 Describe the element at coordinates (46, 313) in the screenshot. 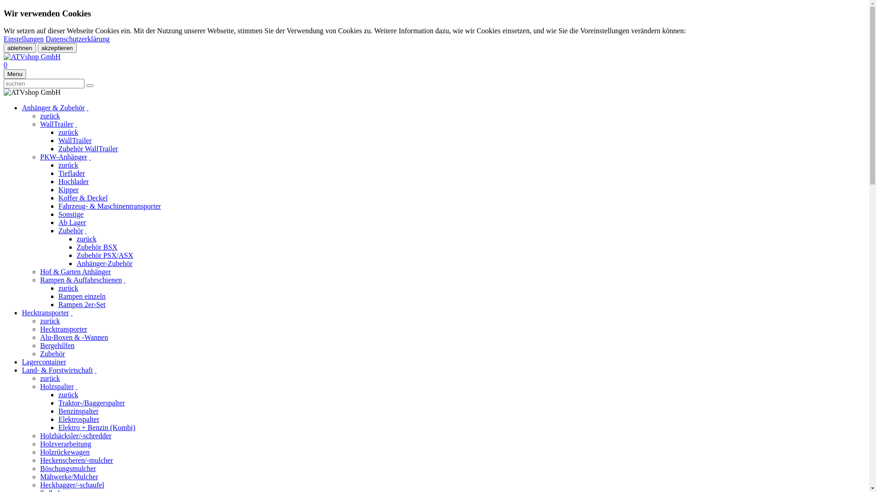

I see `Hecktransporter` at that location.